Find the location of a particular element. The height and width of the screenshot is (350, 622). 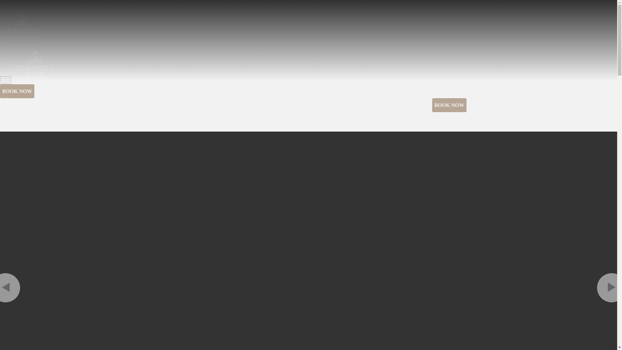

HOME is located at coordinates (200, 104).